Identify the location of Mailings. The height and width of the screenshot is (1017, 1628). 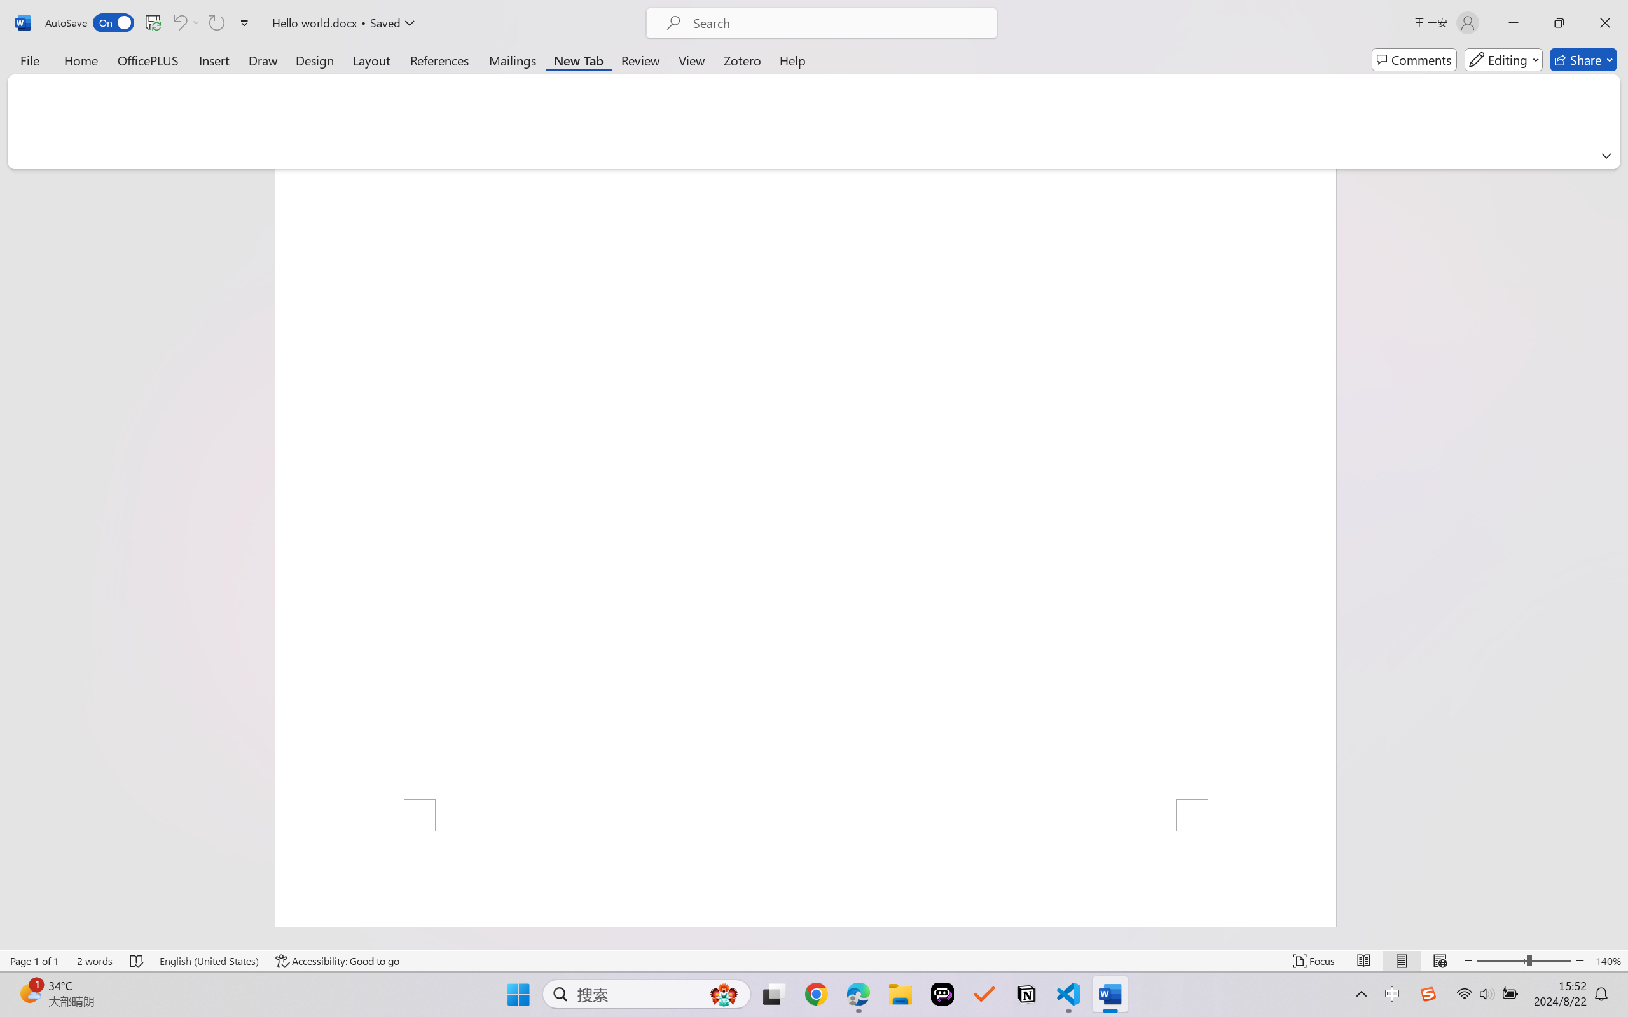
(513, 60).